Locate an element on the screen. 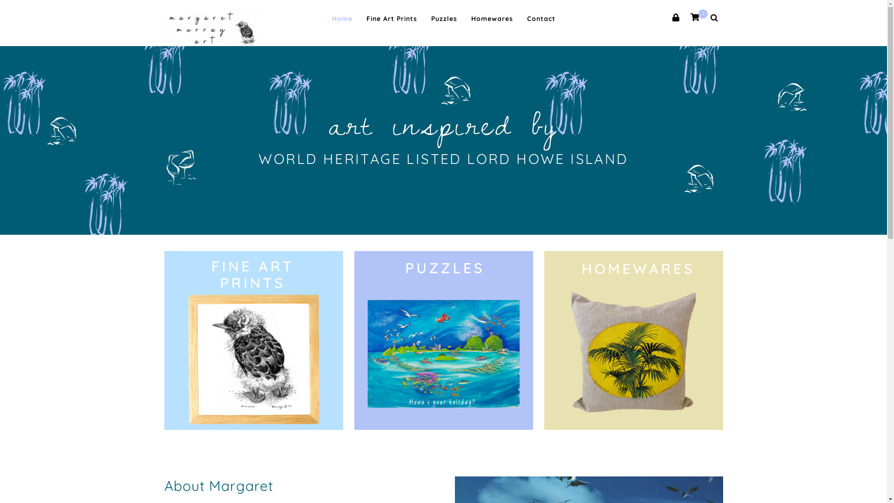 The width and height of the screenshot is (894, 503). Puzzles is located at coordinates (444, 19).